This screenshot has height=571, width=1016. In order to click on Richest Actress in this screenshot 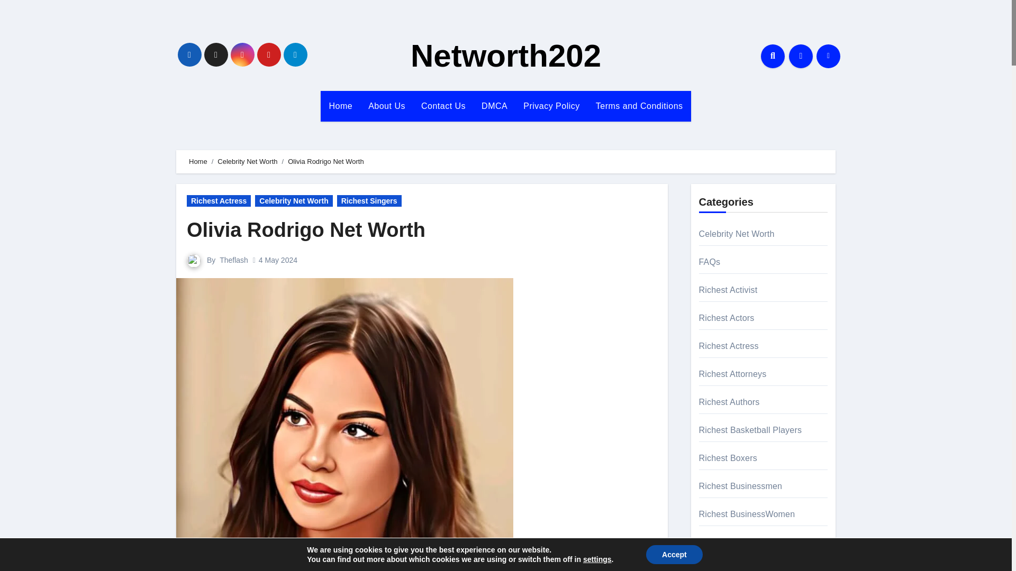, I will do `click(219, 201)`.